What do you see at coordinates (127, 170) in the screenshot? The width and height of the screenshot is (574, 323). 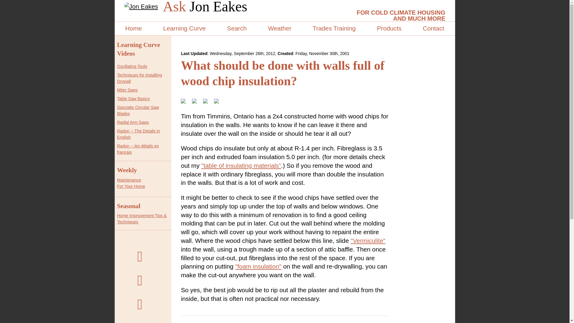 I see `Ask Jon Eakes` at bounding box center [127, 170].